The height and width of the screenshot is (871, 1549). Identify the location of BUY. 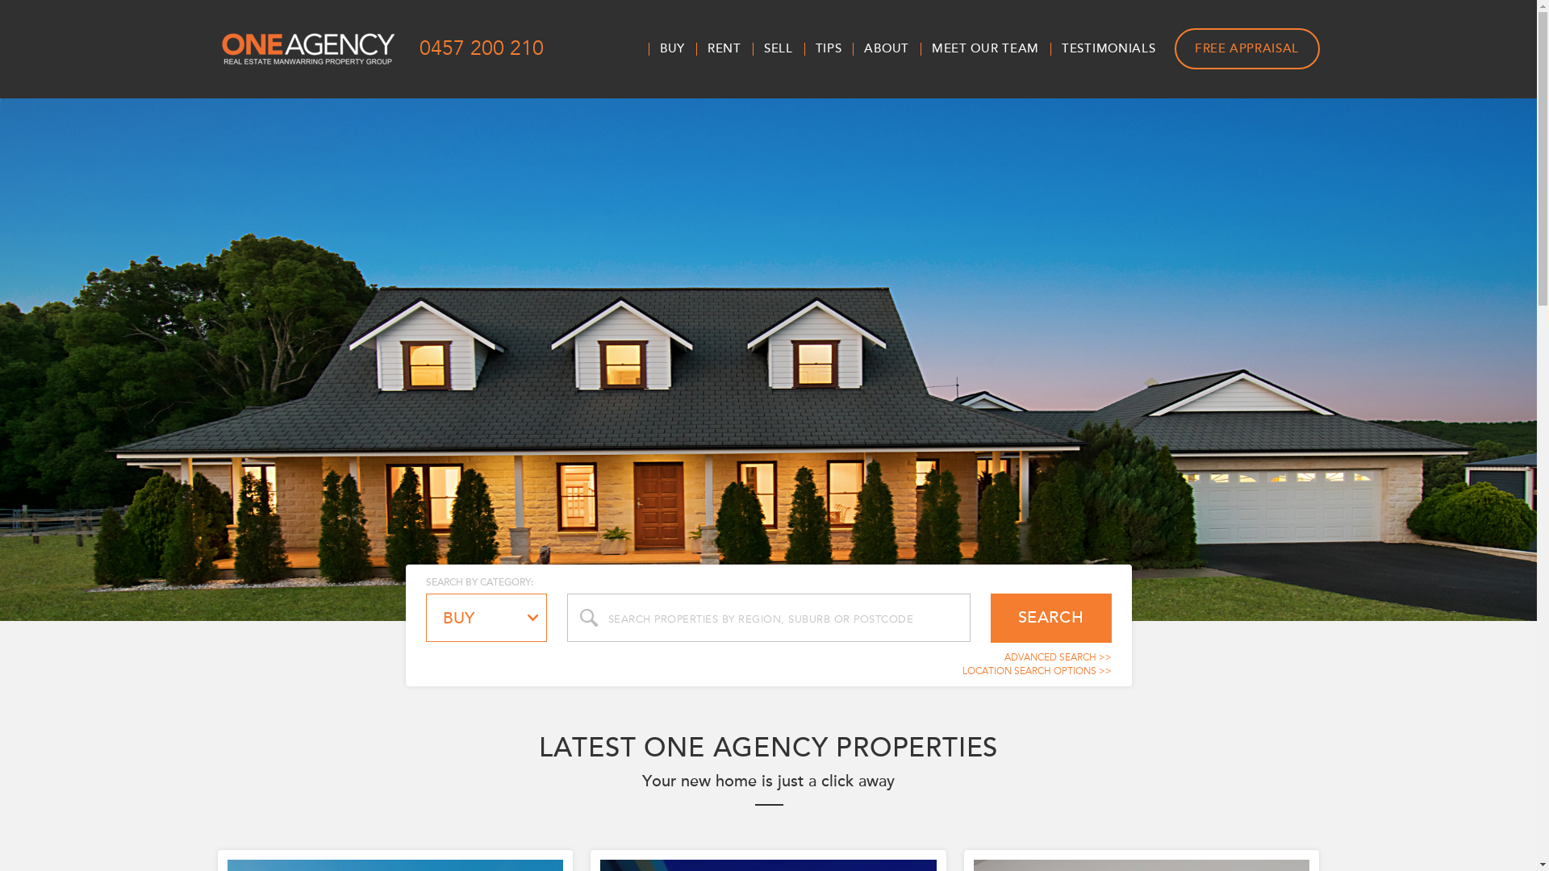
(673, 48).